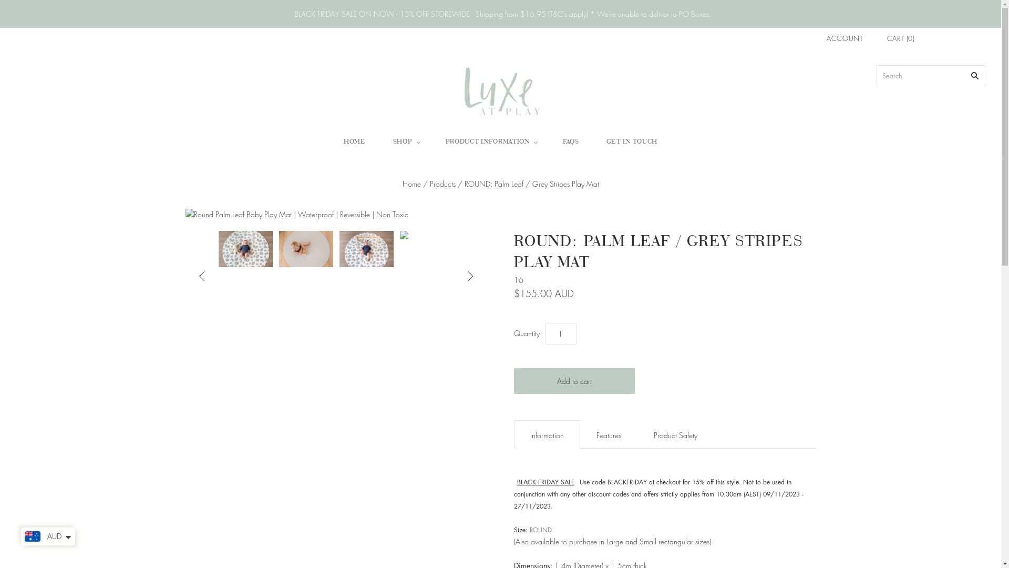  What do you see at coordinates (901, 39) in the screenshot?
I see `CART (0)` at bounding box center [901, 39].